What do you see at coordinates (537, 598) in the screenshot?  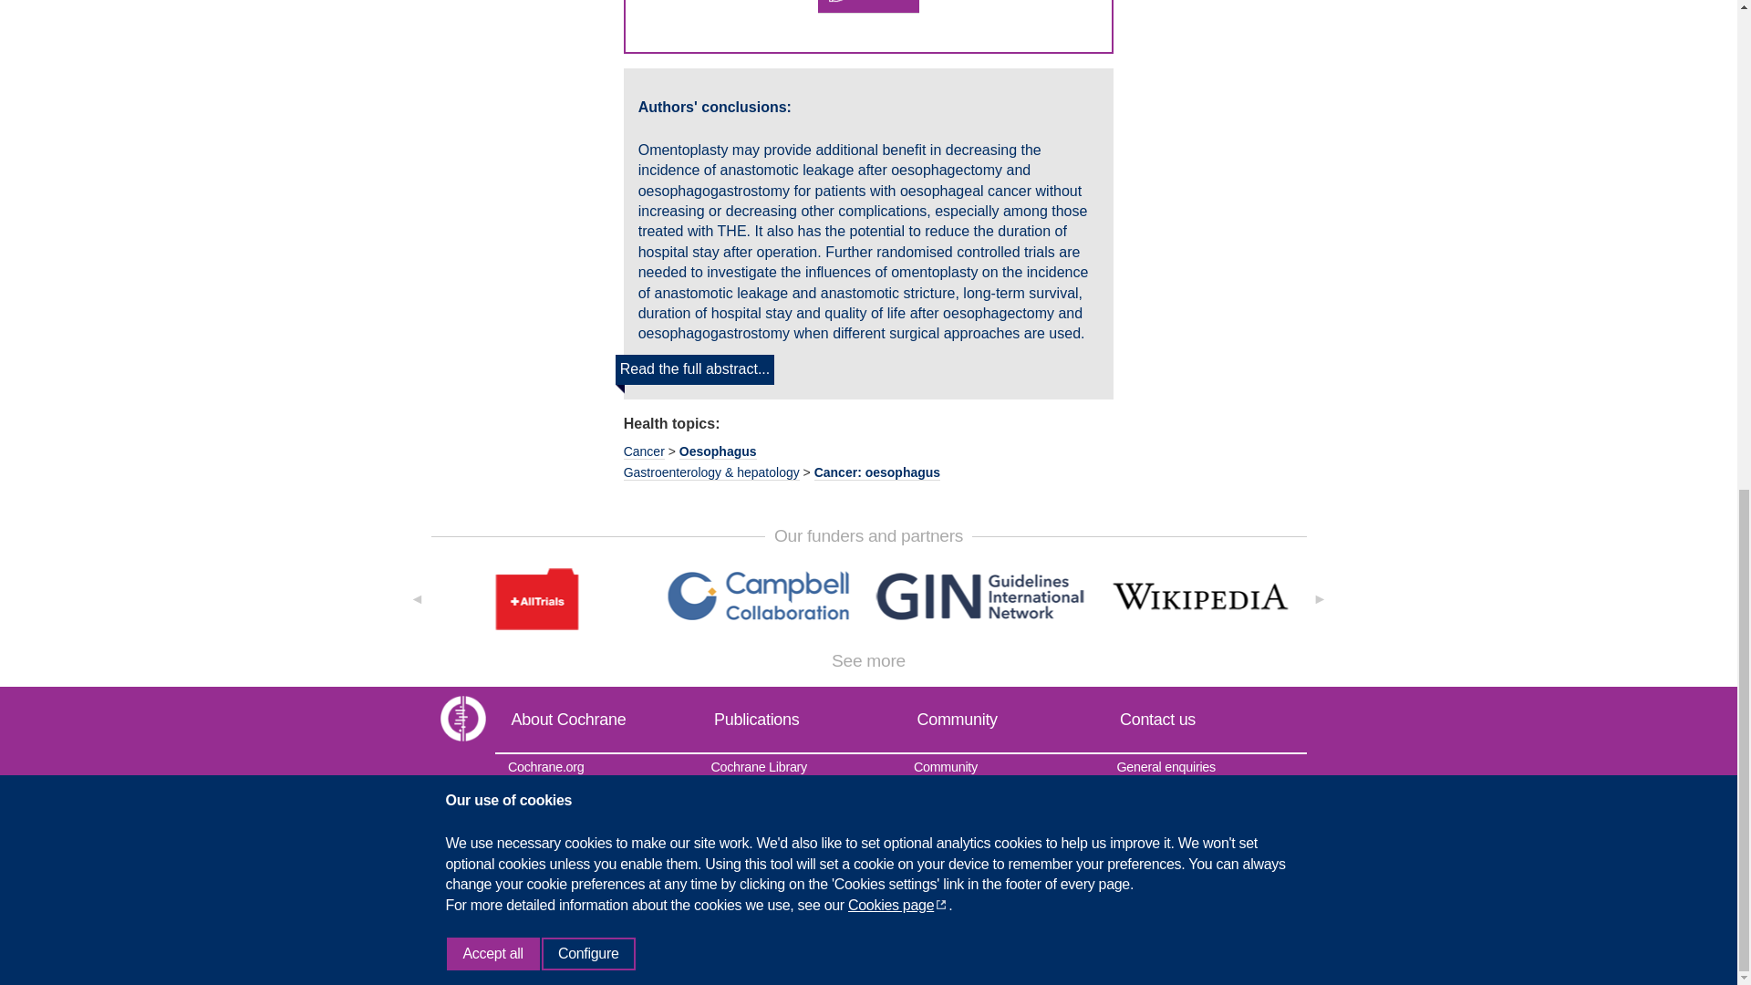 I see `AllTrials` at bounding box center [537, 598].